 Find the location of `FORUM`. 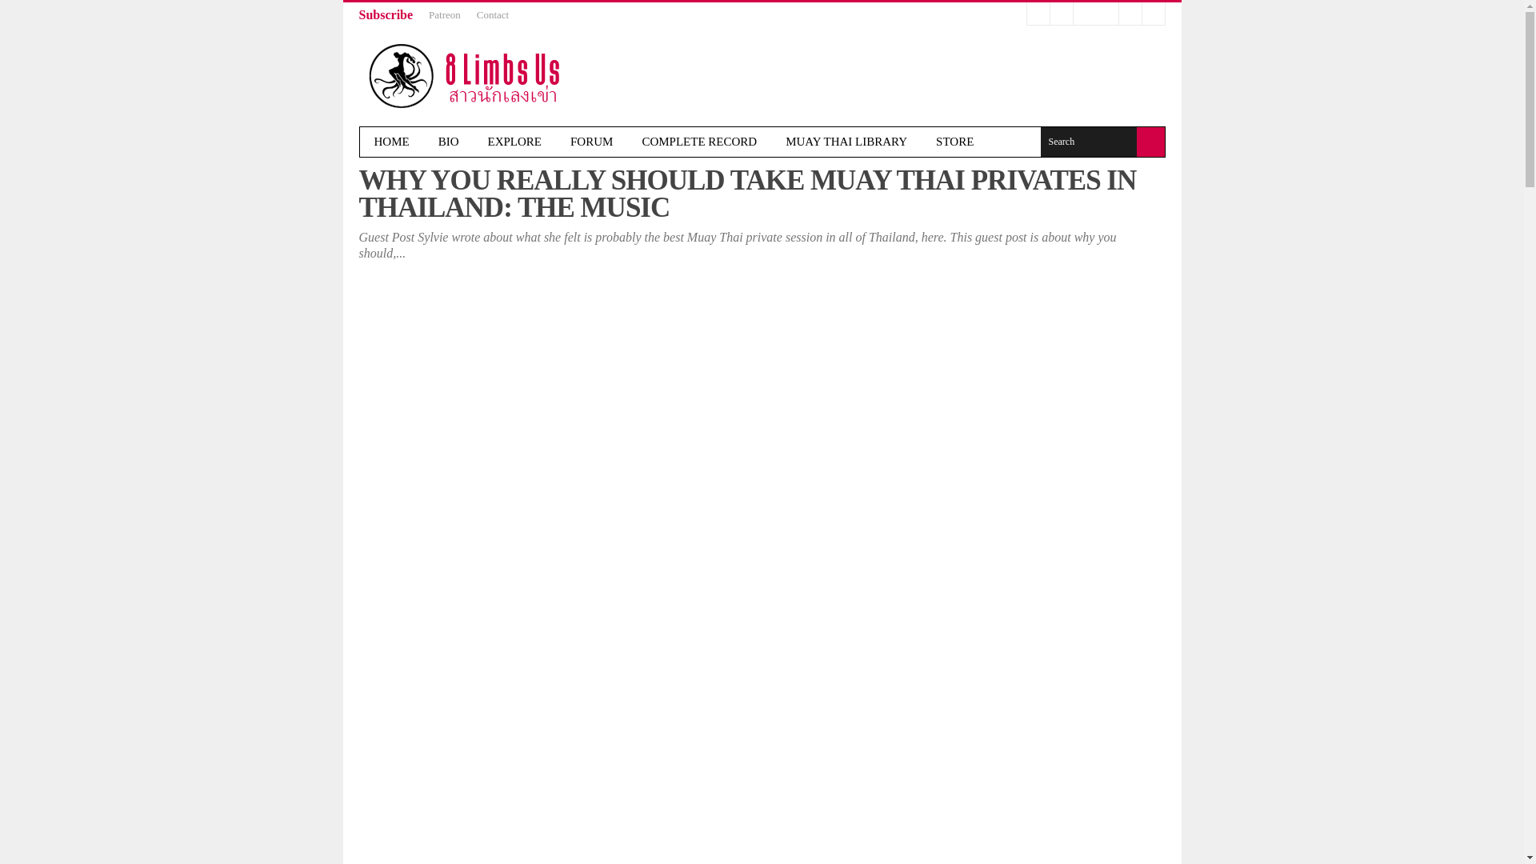

FORUM is located at coordinates (591, 141).